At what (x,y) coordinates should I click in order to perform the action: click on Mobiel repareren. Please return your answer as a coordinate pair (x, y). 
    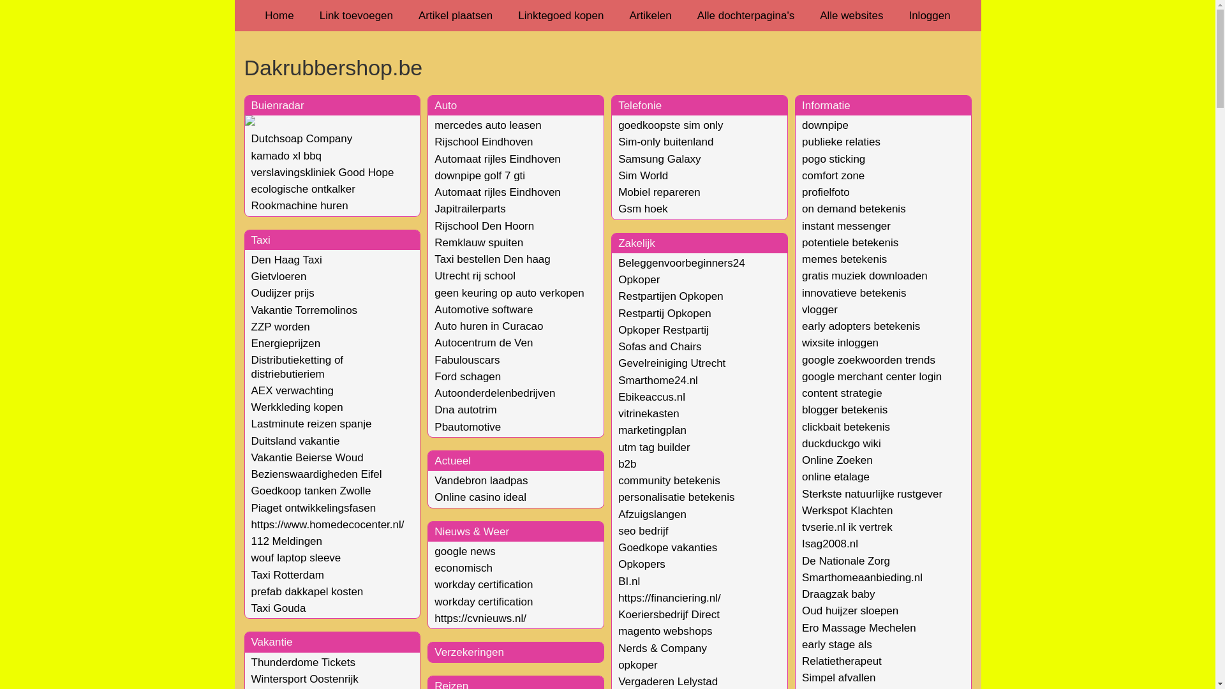
    Looking at the image, I should click on (659, 193).